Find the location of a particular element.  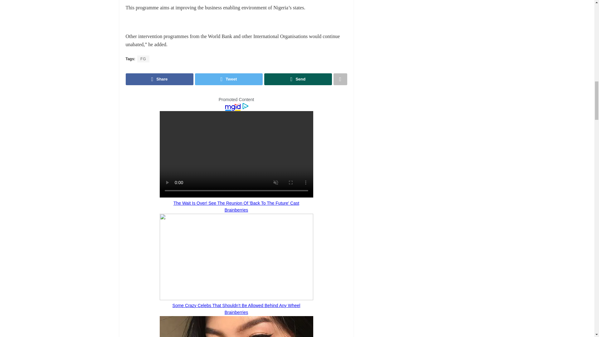

Tweet is located at coordinates (228, 79).